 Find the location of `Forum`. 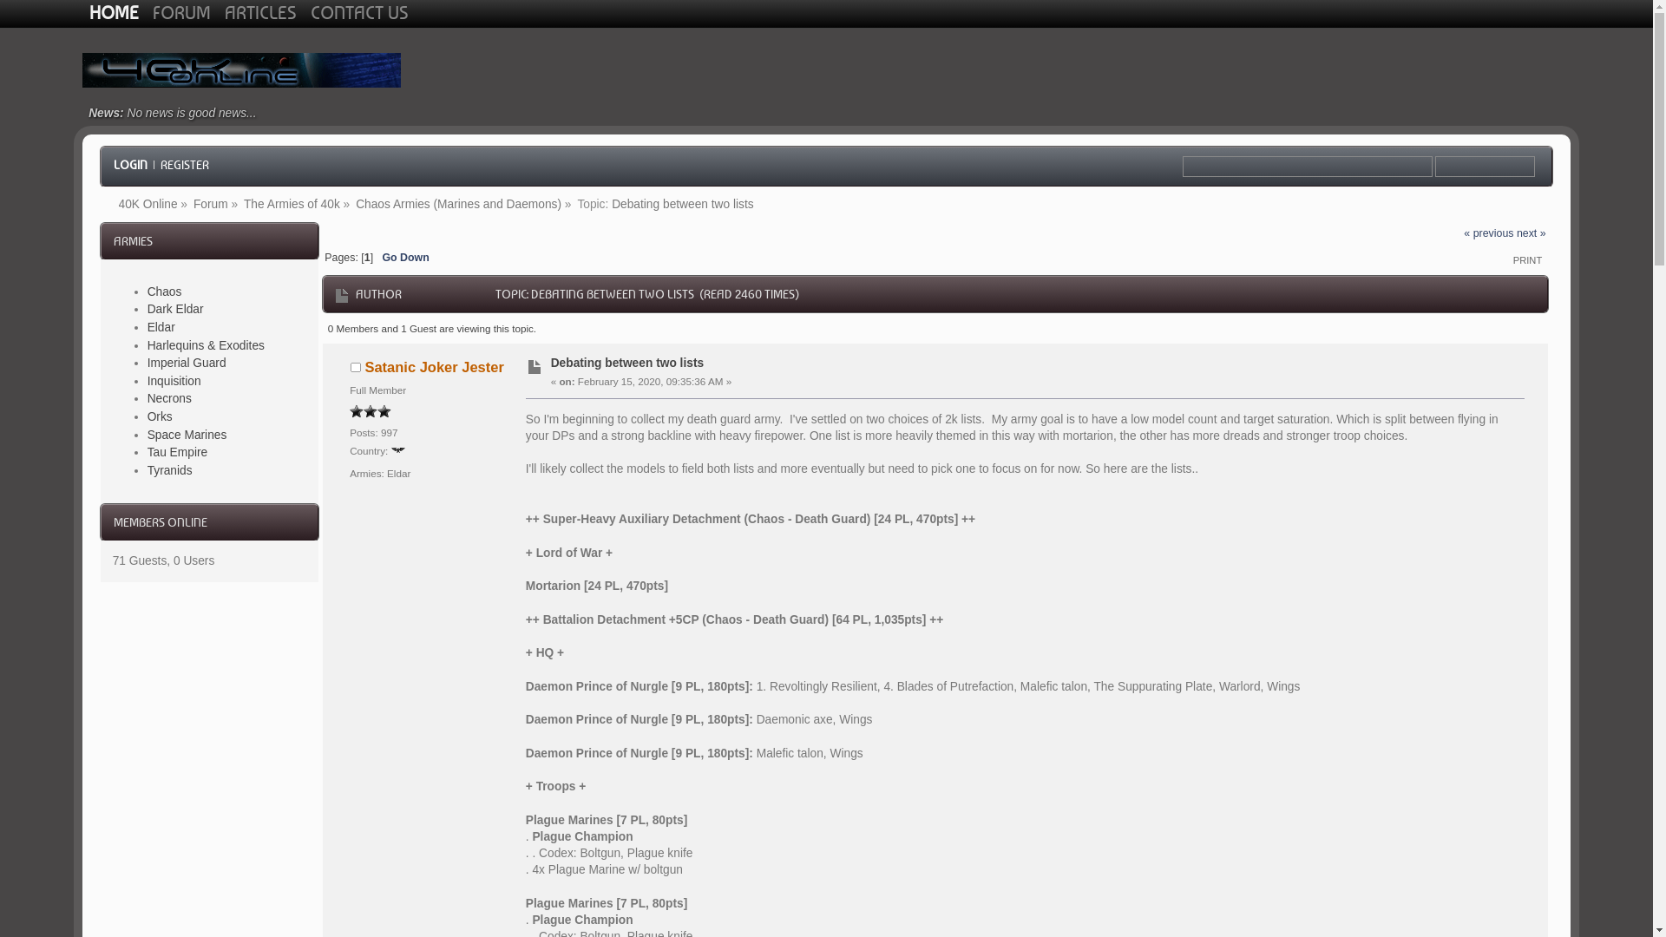

Forum is located at coordinates (211, 205).